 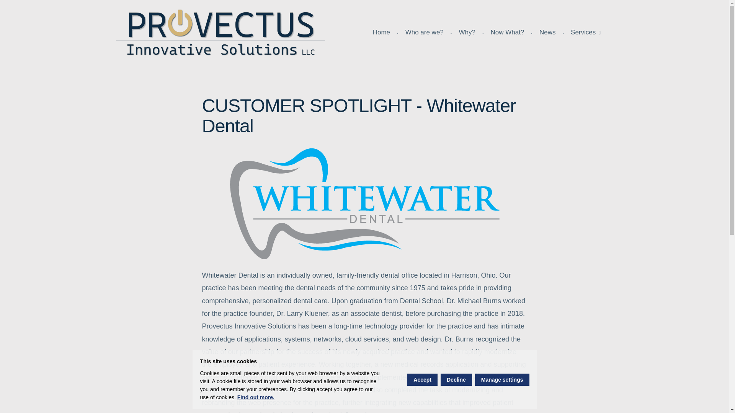 What do you see at coordinates (507, 32) in the screenshot?
I see `Now What?` at bounding box center [507, 32].